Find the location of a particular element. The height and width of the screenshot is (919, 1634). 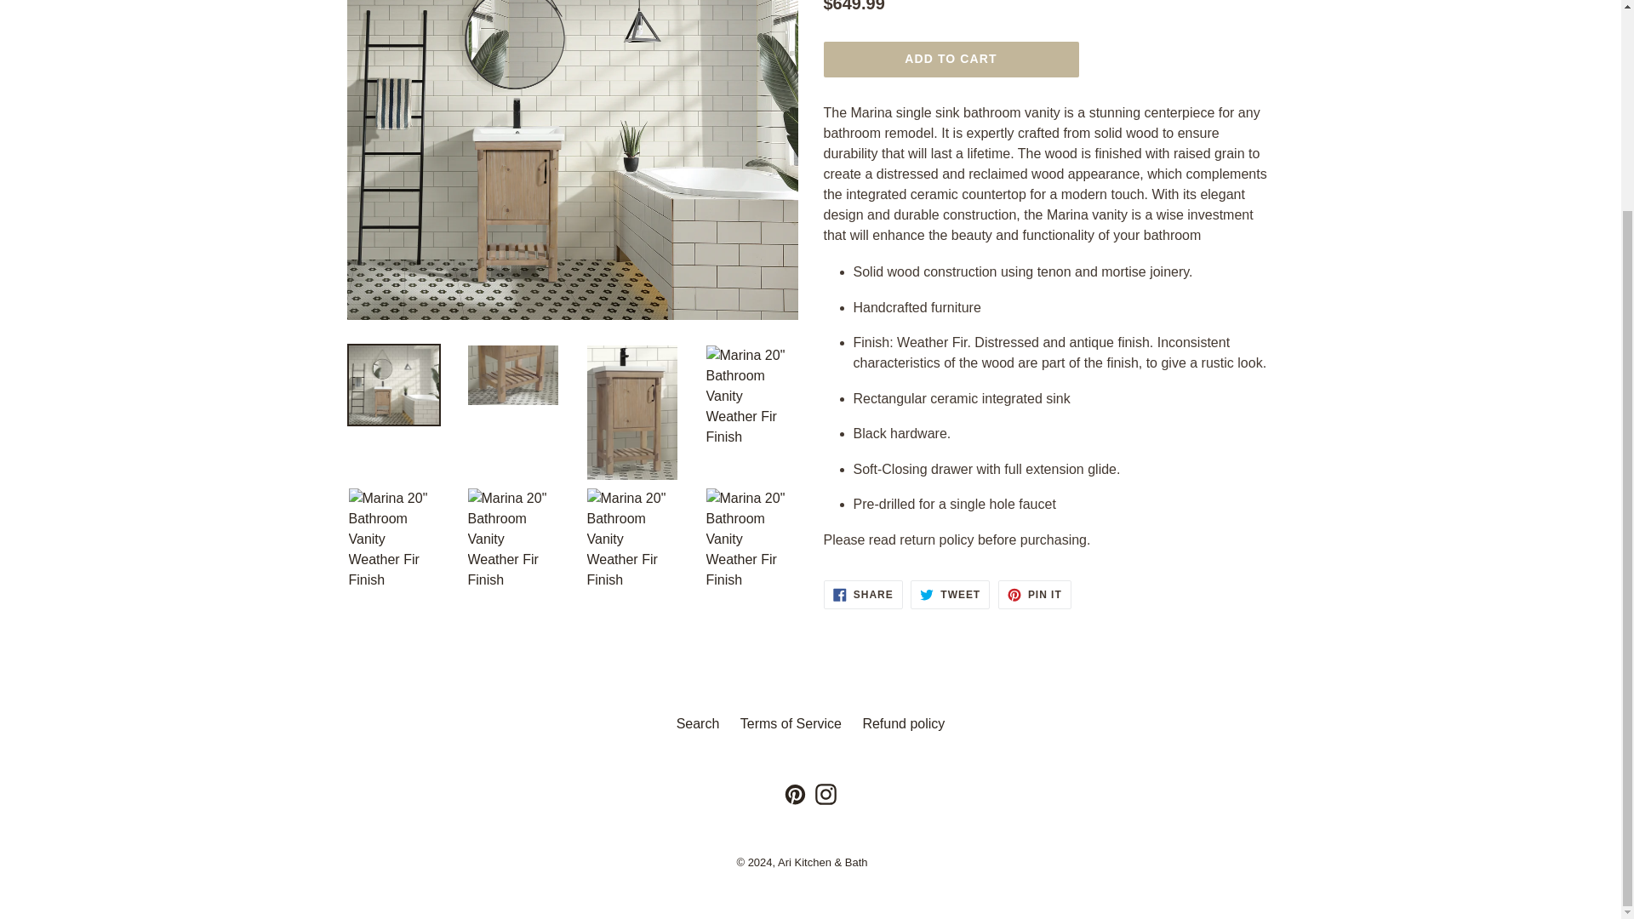

Tweet on Twitter is located at coordinates (950, 594).